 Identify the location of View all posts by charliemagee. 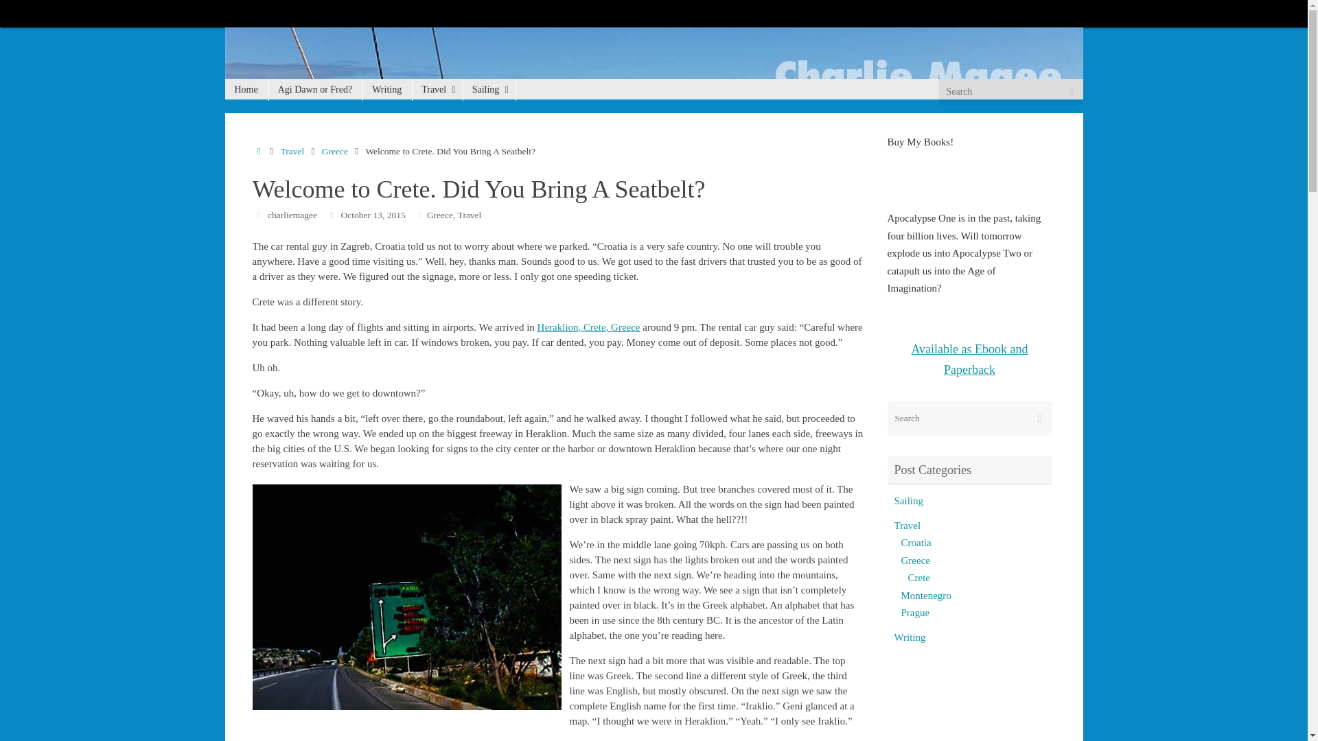
(292, 214).